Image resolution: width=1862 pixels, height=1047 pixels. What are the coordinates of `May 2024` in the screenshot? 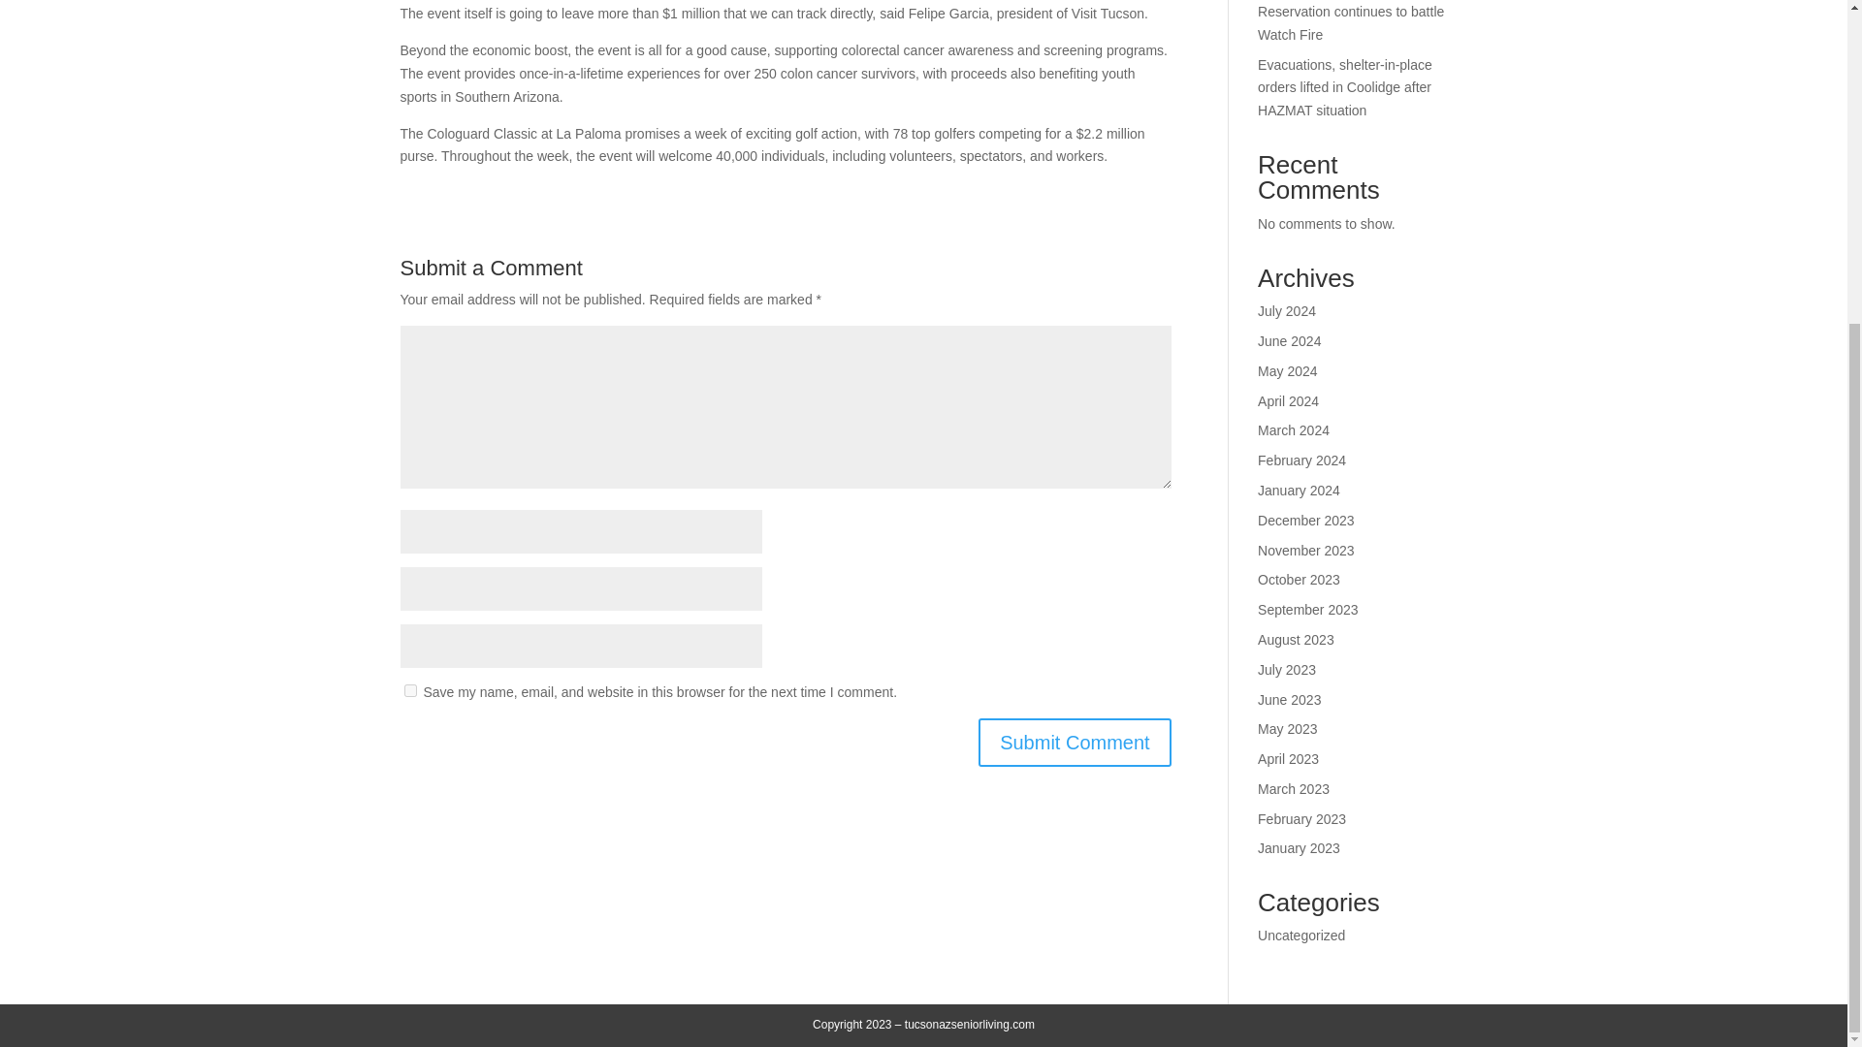 It's located at (1287, 370).